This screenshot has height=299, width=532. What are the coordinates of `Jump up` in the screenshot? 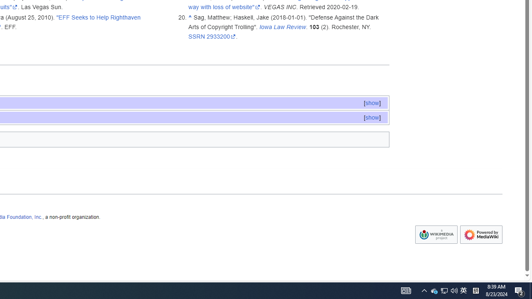 It's located at (190, 17).